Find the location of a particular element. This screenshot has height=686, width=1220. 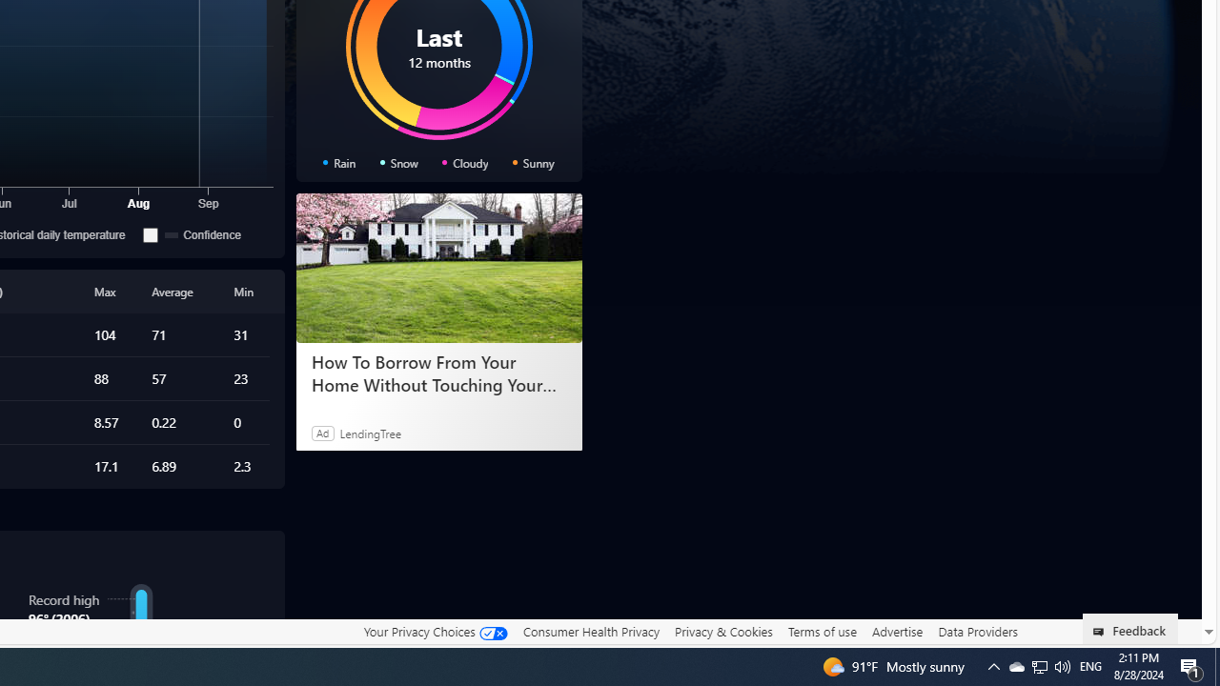

Ad is located at coordinates (322, 433).